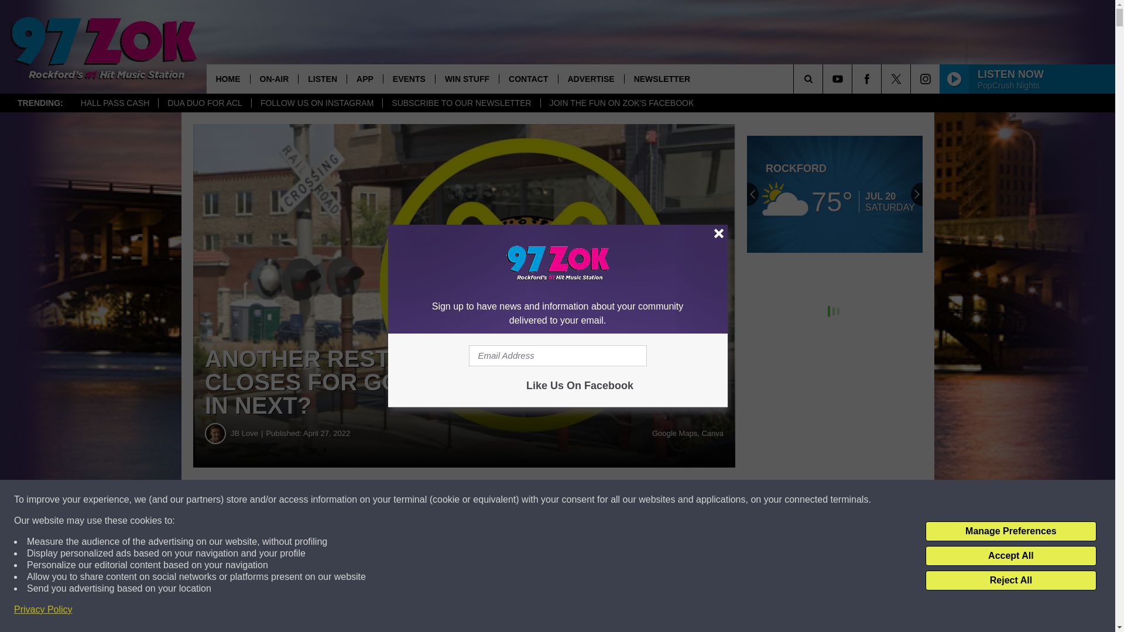 The image size is (1124, 632). Describe the element at coordinates (1010, 556) in the screenshot. I see `Accept All` at that location.